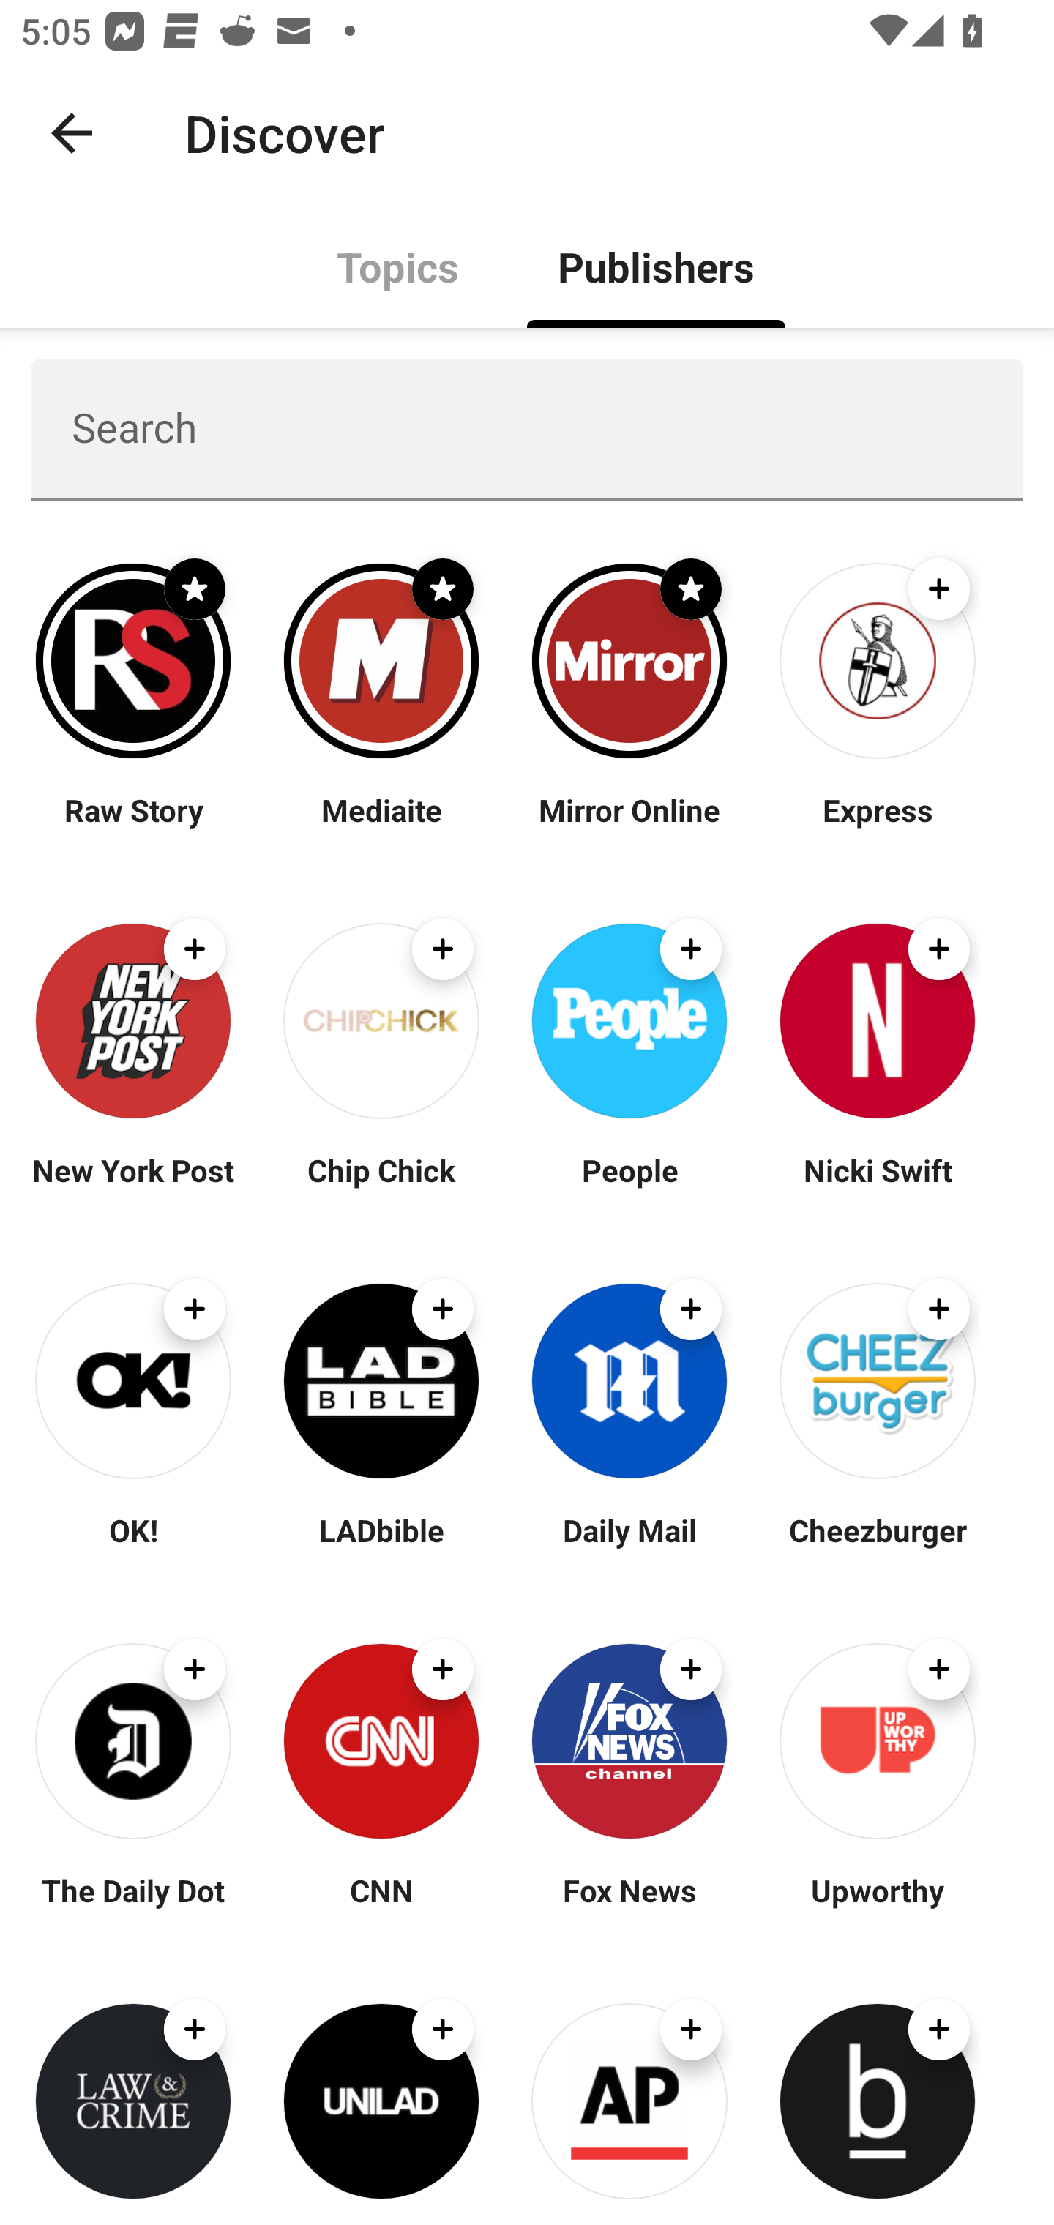 This screenshot has height=2225, width=1054. Describe the element at coordinates (629, 1907) in the screenshot. I see `Fox News` at that location.